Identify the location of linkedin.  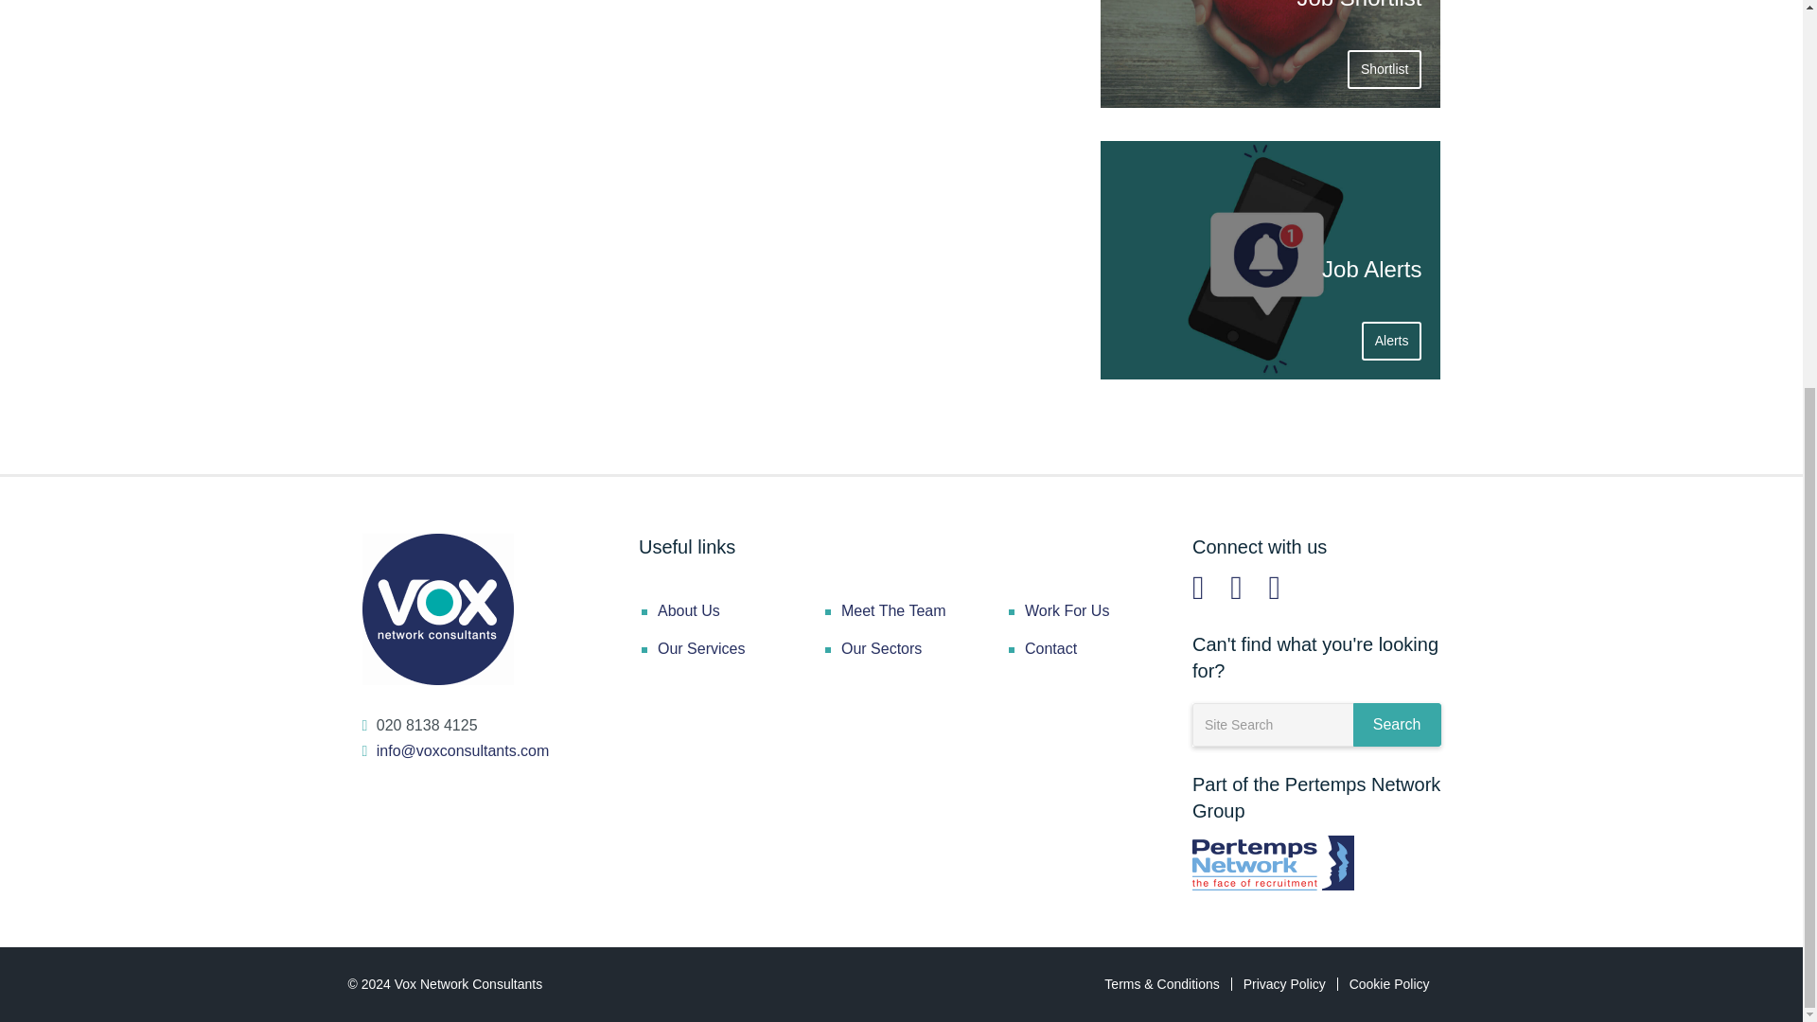
(1198, 587).